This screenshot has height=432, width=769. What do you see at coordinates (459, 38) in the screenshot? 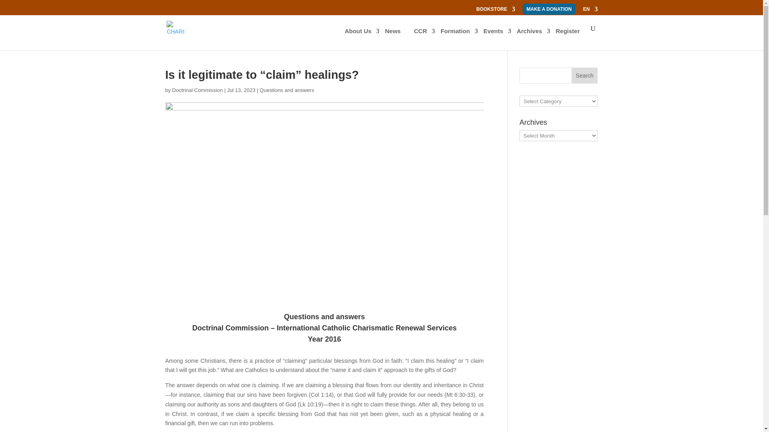
I see `Formation` at bounding box center [459, 38].